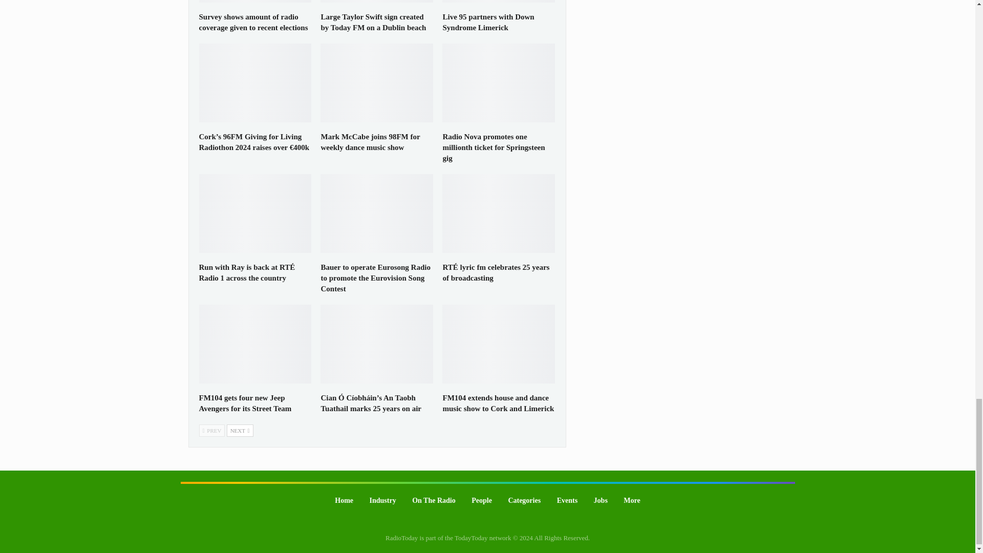 The height and width of the screenshot is (553, 983). I want to click on Mark McCabe joins 98FM for weekly dance music show, so click(370, 142).